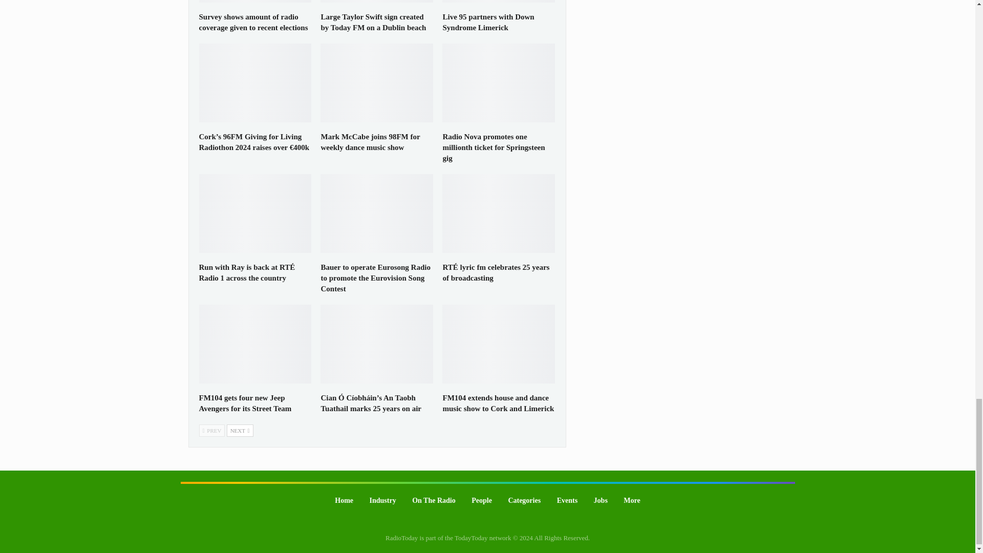 The height and width of the screenshot is (553, 983). I want to click on Mark McCabe joins 98FM for weekly dance music show, so click(370, 142).